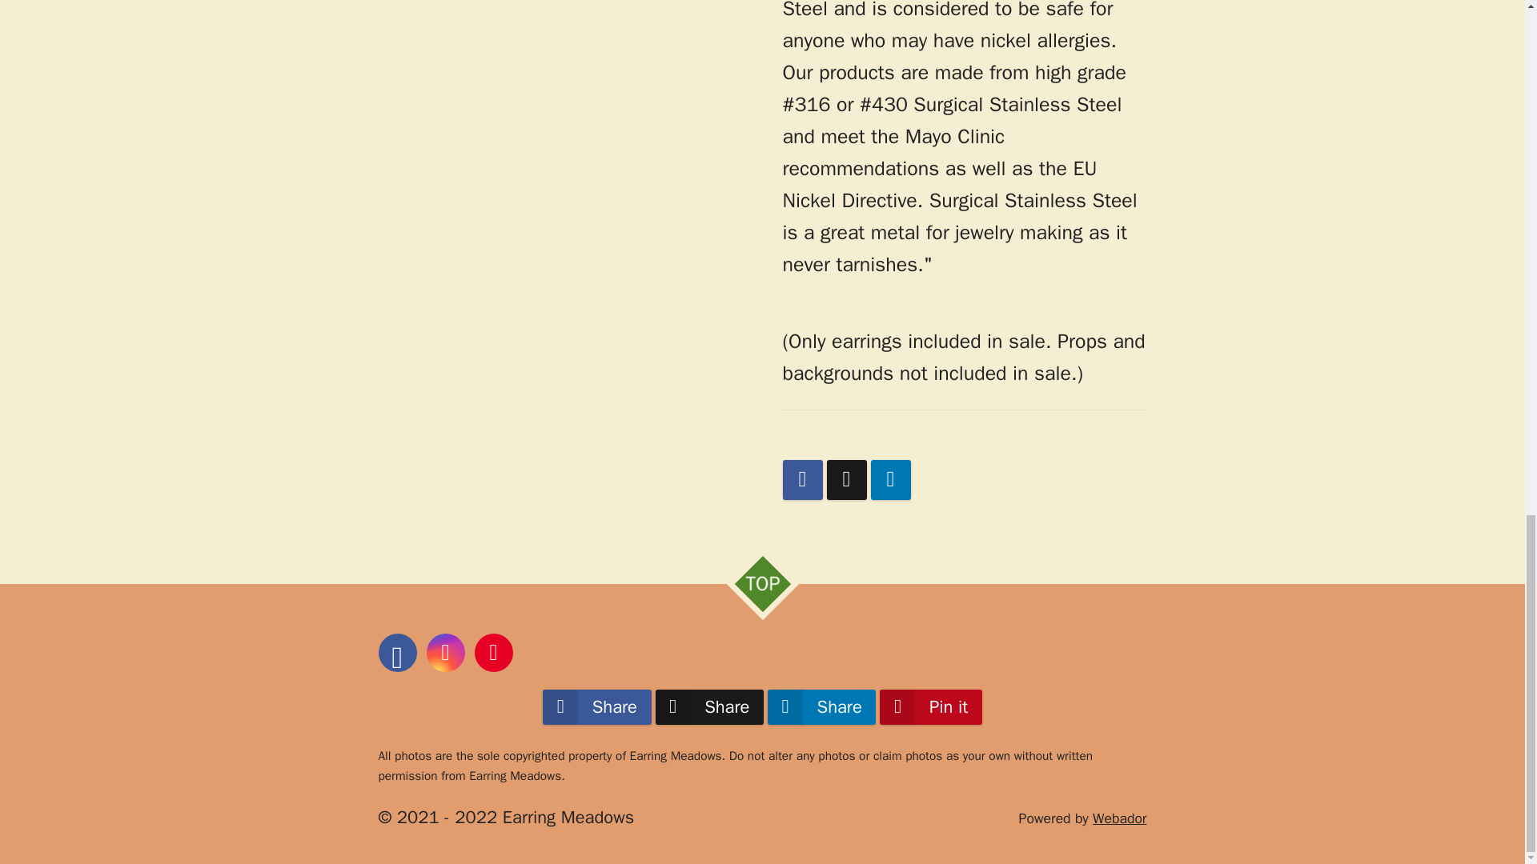 This screenshot has width=1537, height=864. What do you see at coordinates (930, 707) in the screenshot?
I see `Pin it` at bounding box center [930, 707].